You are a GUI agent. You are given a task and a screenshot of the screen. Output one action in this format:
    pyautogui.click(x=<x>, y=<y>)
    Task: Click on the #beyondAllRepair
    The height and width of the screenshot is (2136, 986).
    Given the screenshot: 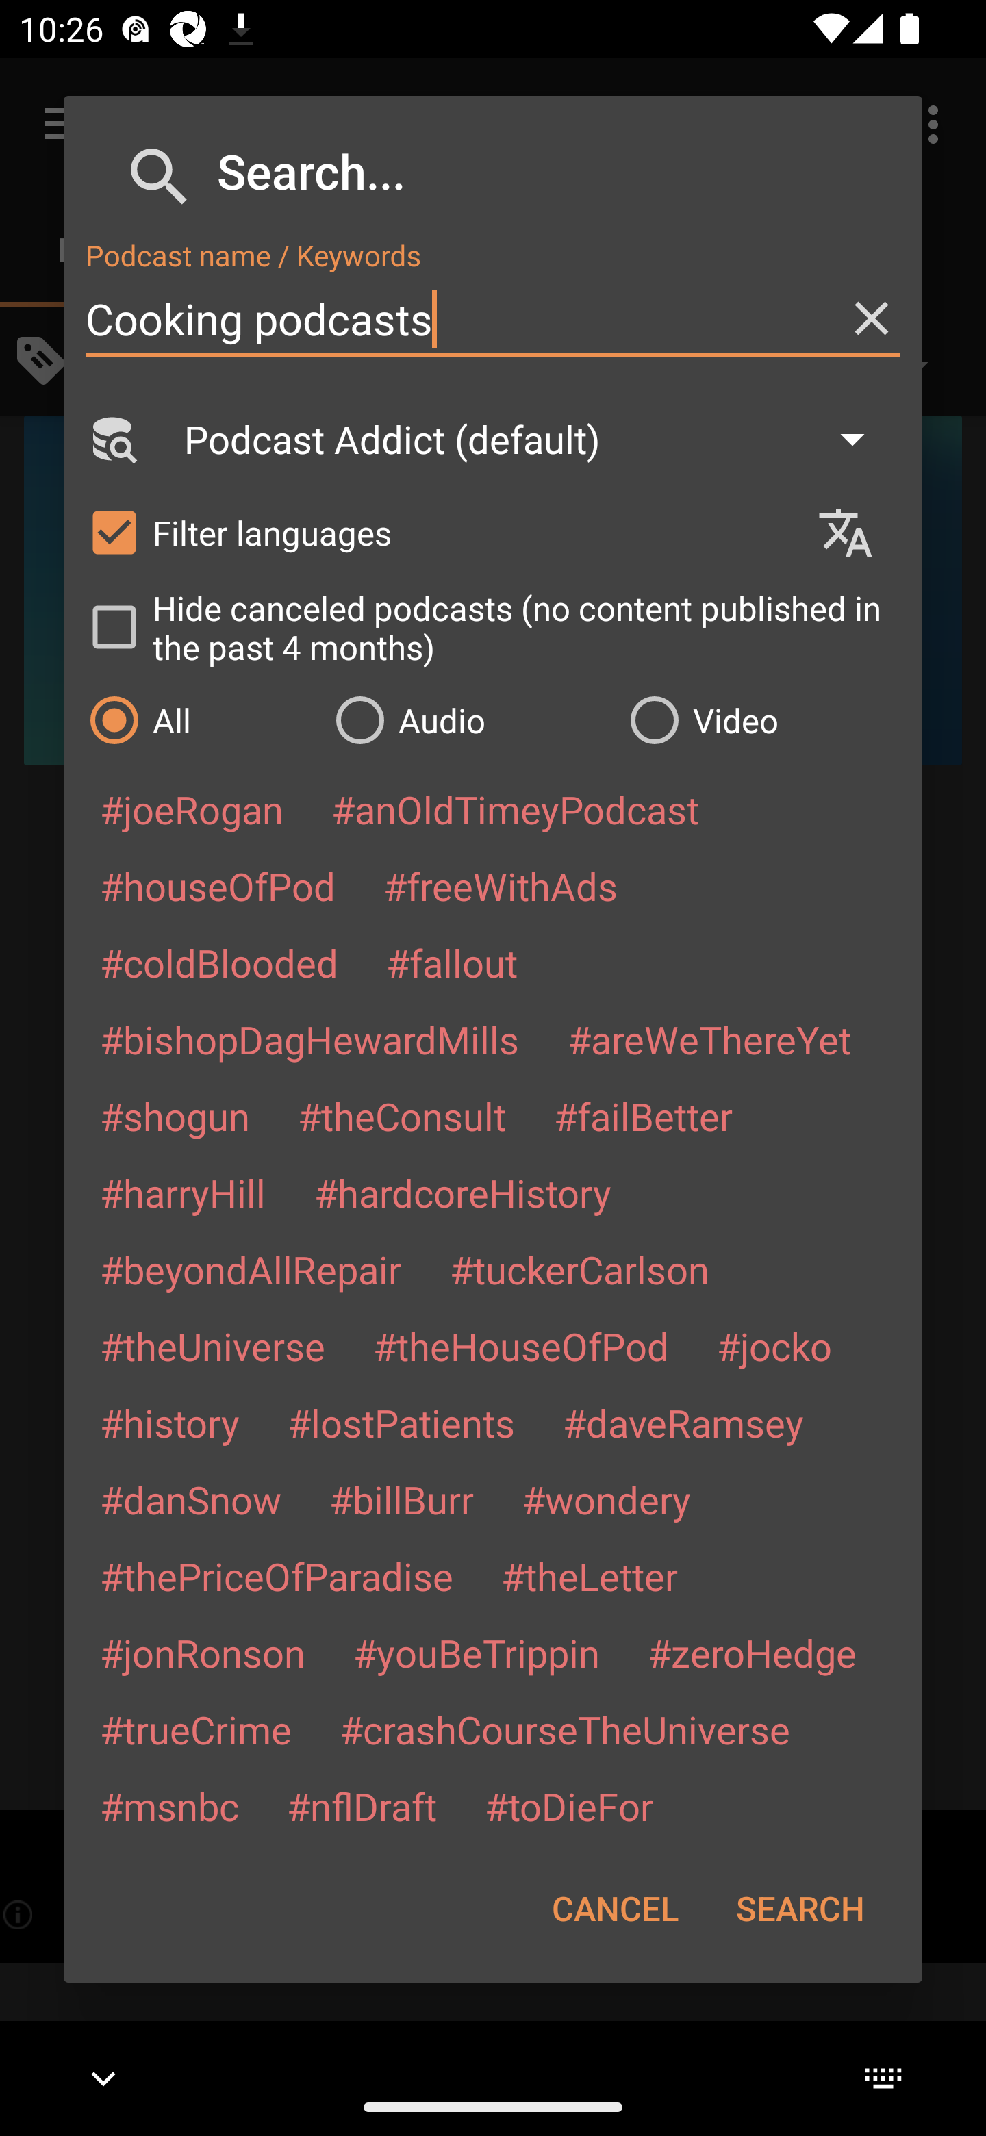 What is the action you would take?
    pyautogui.click(x=251, y=1268)
    